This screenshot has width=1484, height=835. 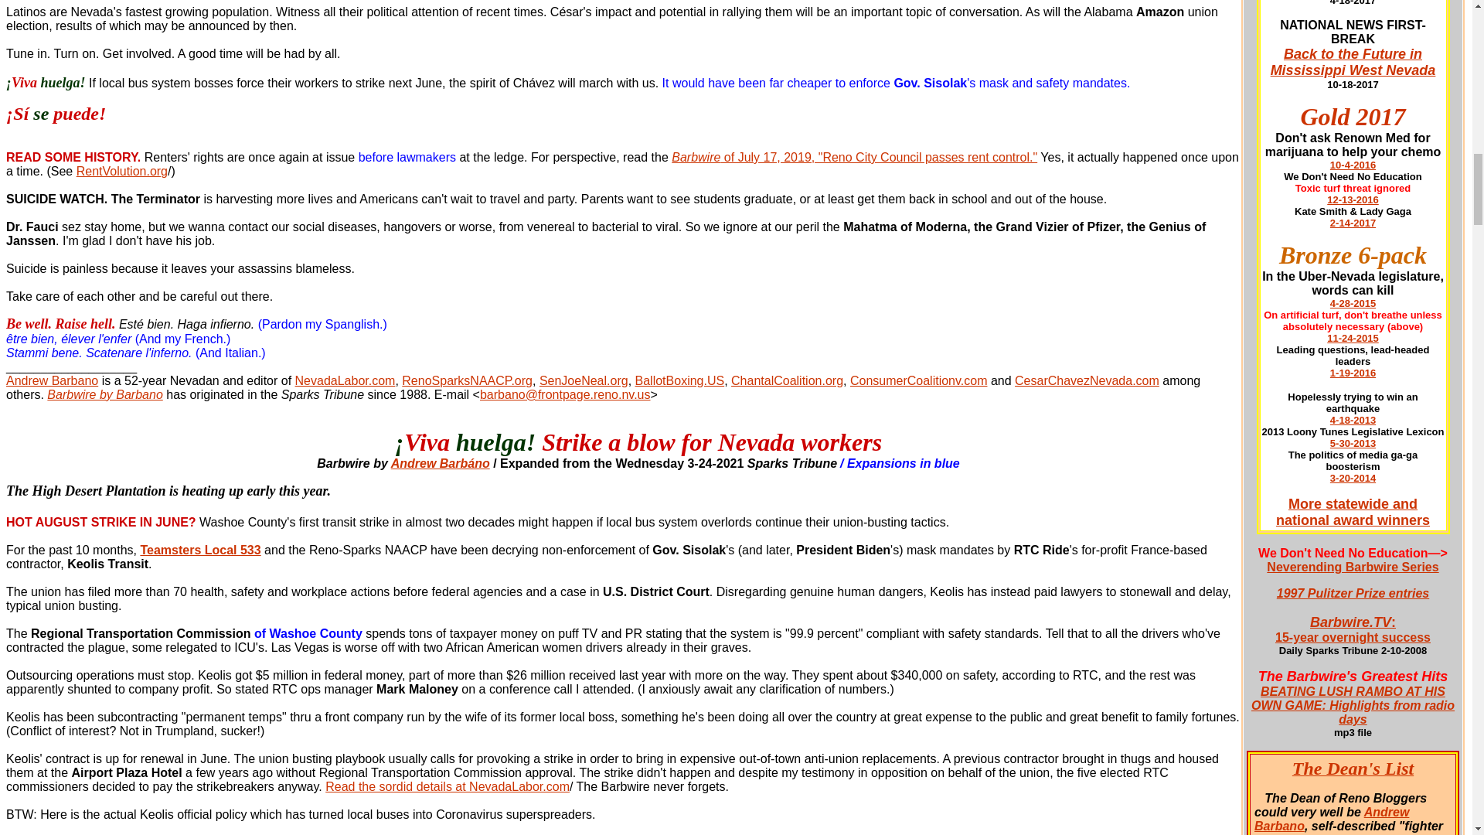 What do you see at coordinates (1357, 574) in the screenshot?
I see `Neverending Barbwire Series` at bounding box center [1357, 574].